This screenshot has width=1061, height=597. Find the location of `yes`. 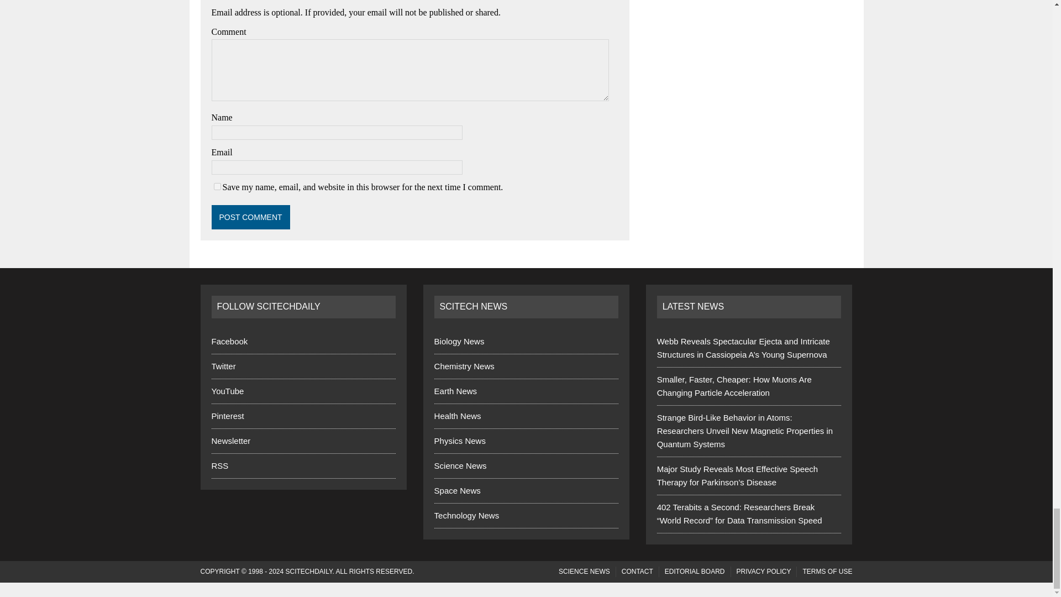

yes is located at coordinates (217, 186).